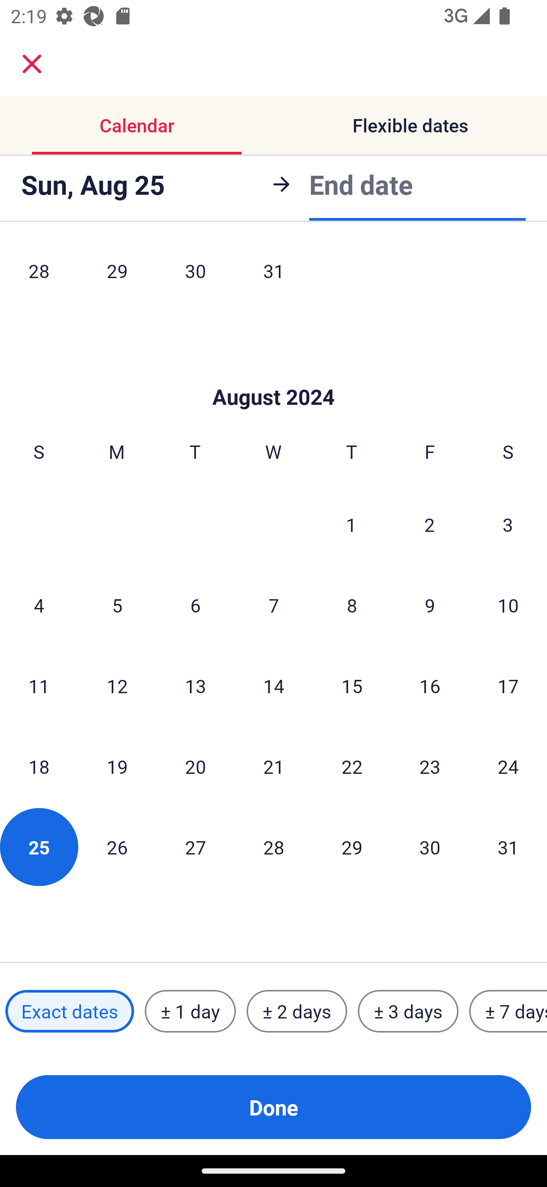  Describe the element at coordinates (273, 1107) in the screenshot. I see `Done` at that location.